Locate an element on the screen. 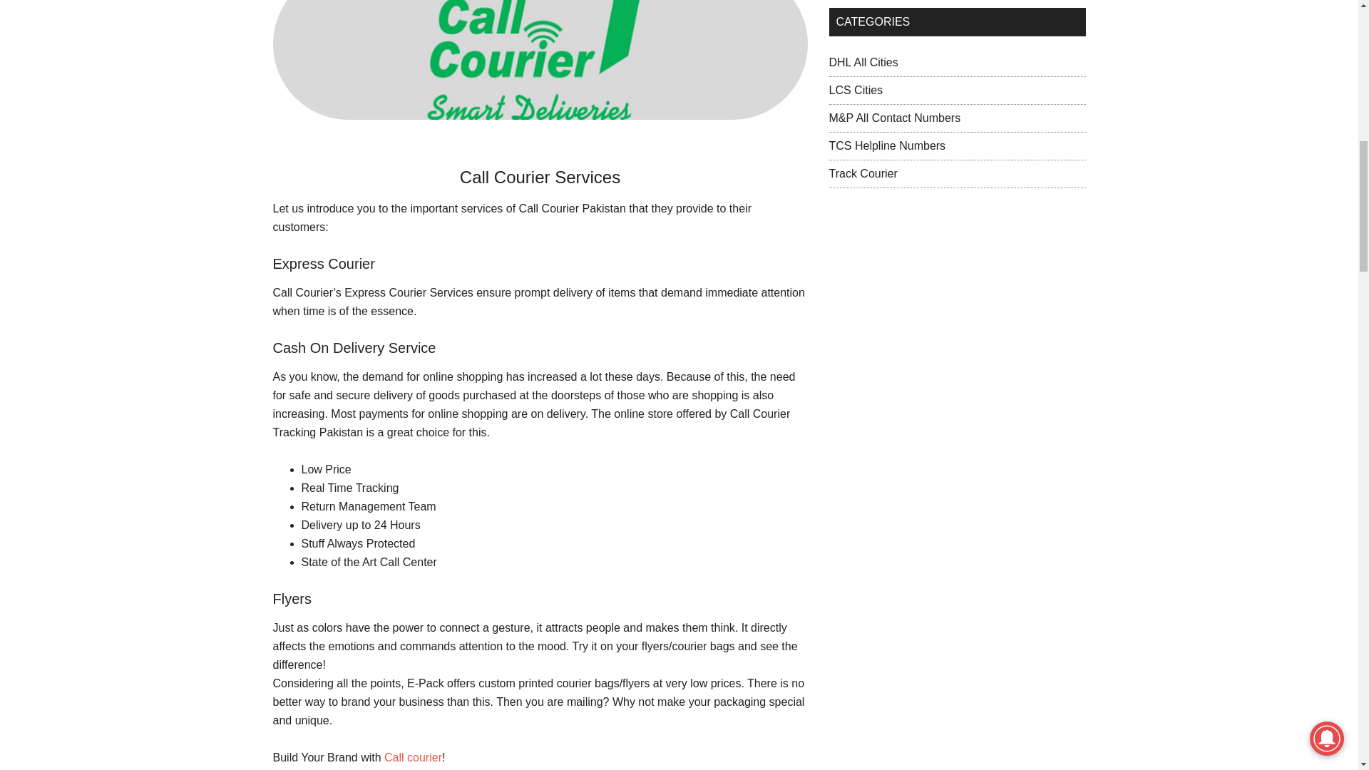 The height and width of the screenshot is (770, 1369). Call courier is located at coordinates (414, 757).